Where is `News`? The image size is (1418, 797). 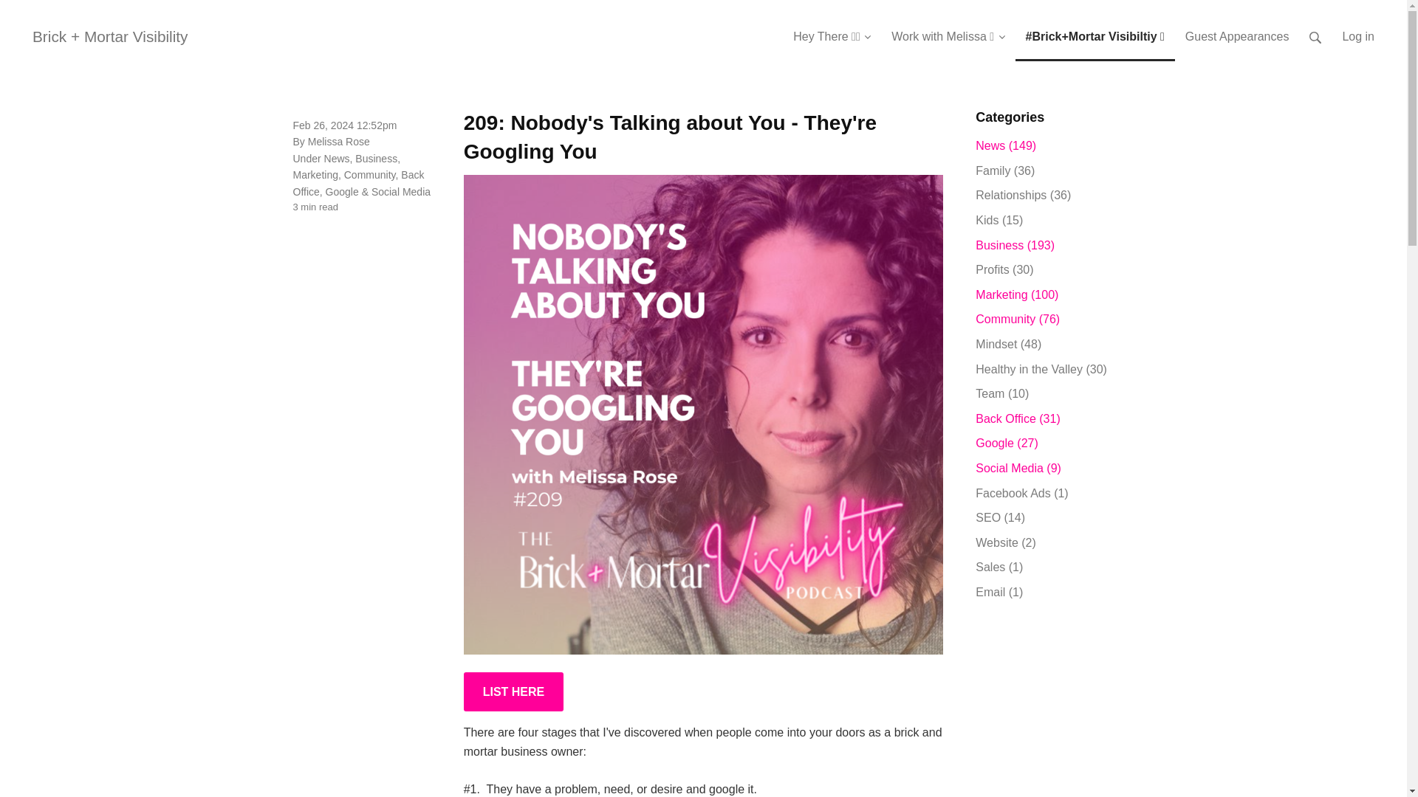
News is located at coordinates (337, 158).